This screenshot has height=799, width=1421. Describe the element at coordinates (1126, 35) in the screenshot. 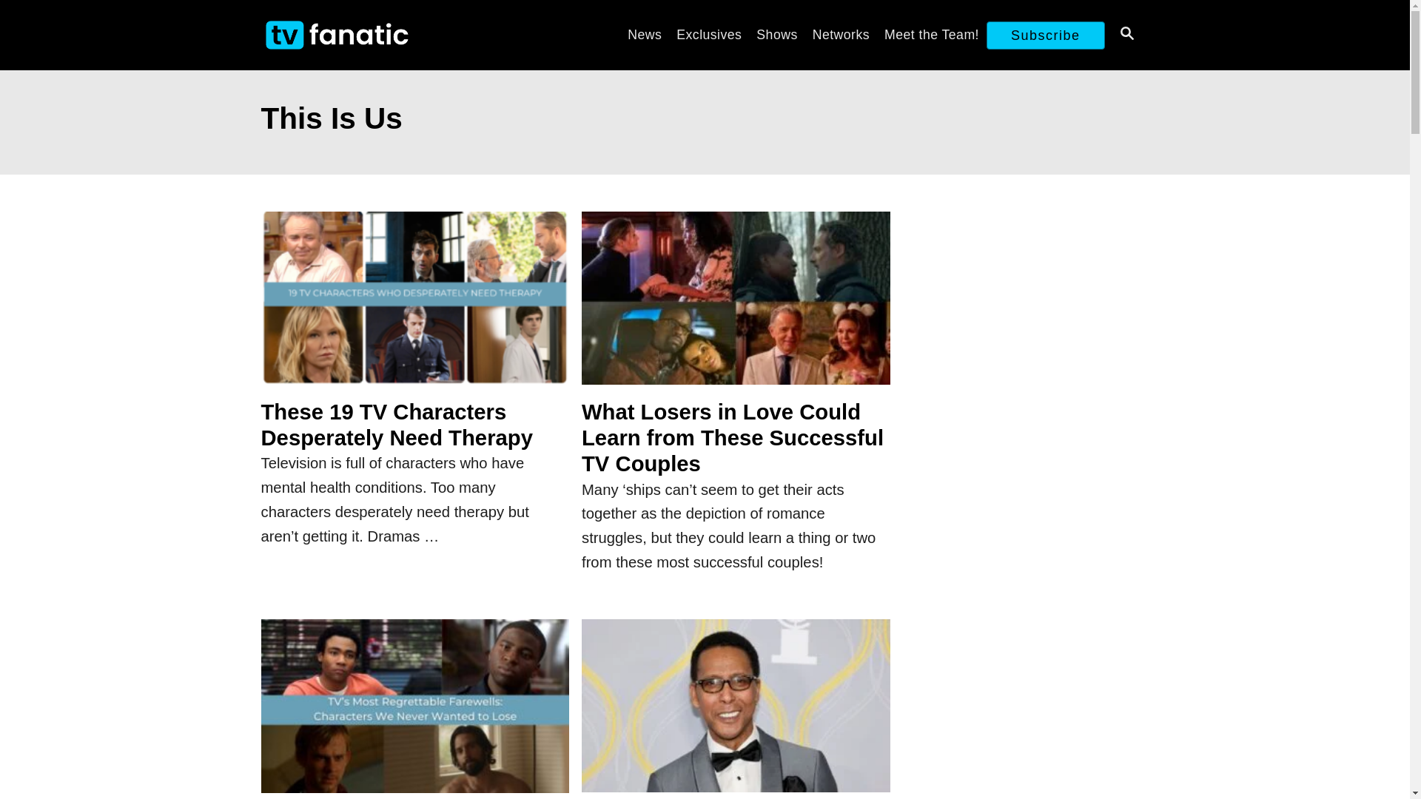

I see `SEARCH` at that location.